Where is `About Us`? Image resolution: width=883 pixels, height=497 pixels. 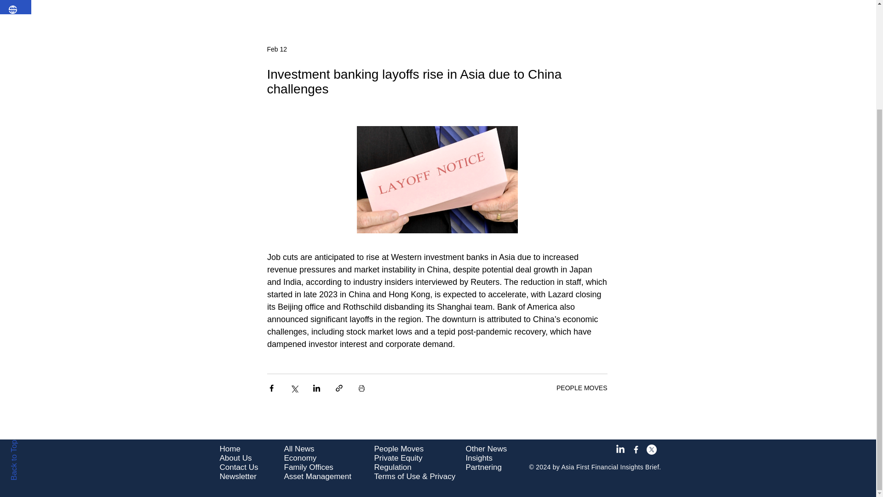 About Us is located at coordinates (235, 458).